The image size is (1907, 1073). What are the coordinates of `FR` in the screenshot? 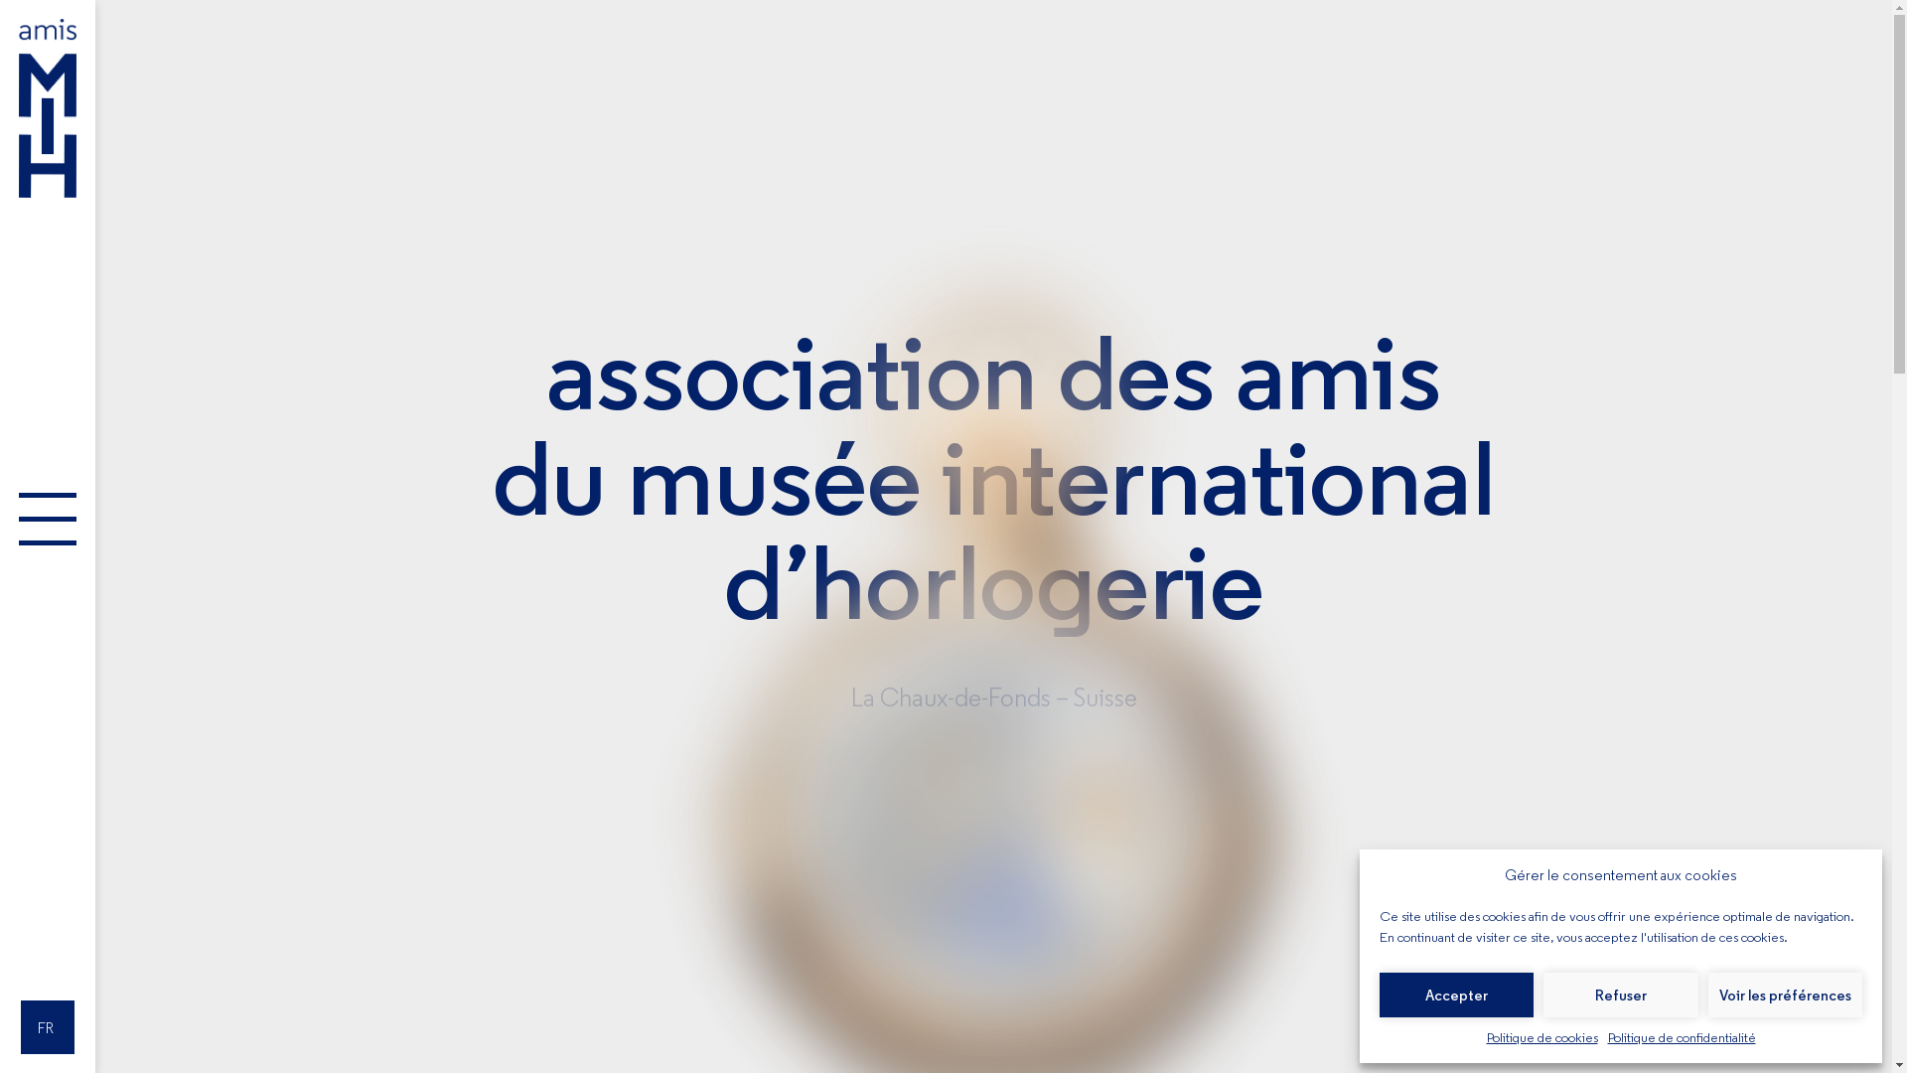 It's located at (48, 1027).